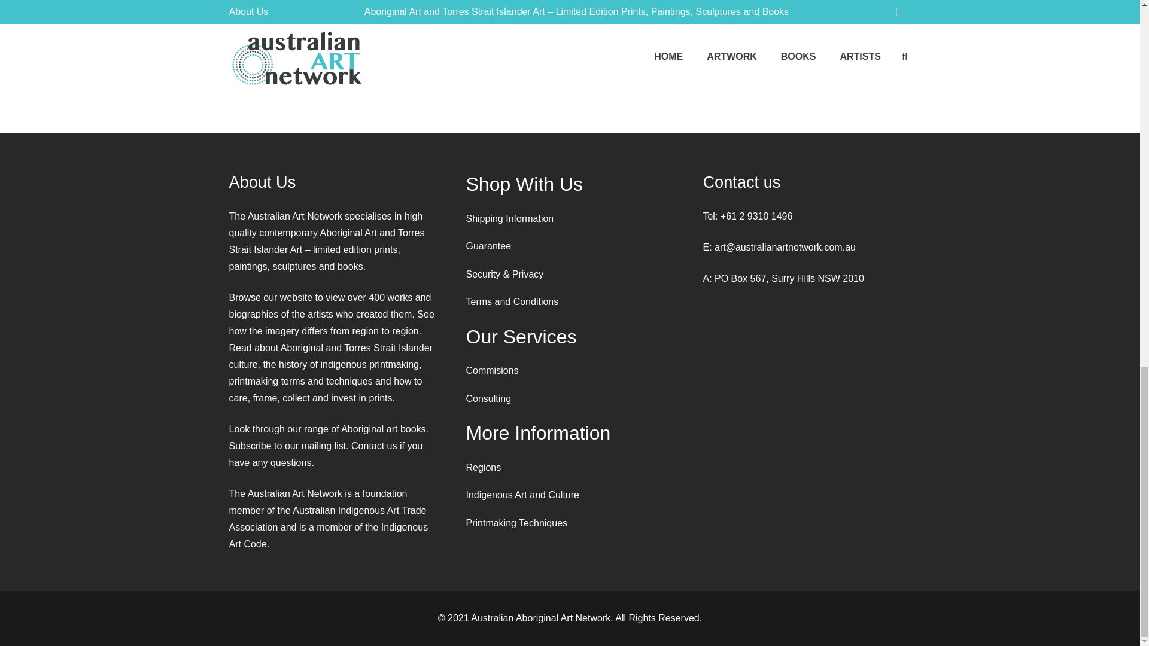 The image size is (1149, 646). Describe the element at coordinates (286, 39) in the screenshot. I see `Add to cart` at that location.